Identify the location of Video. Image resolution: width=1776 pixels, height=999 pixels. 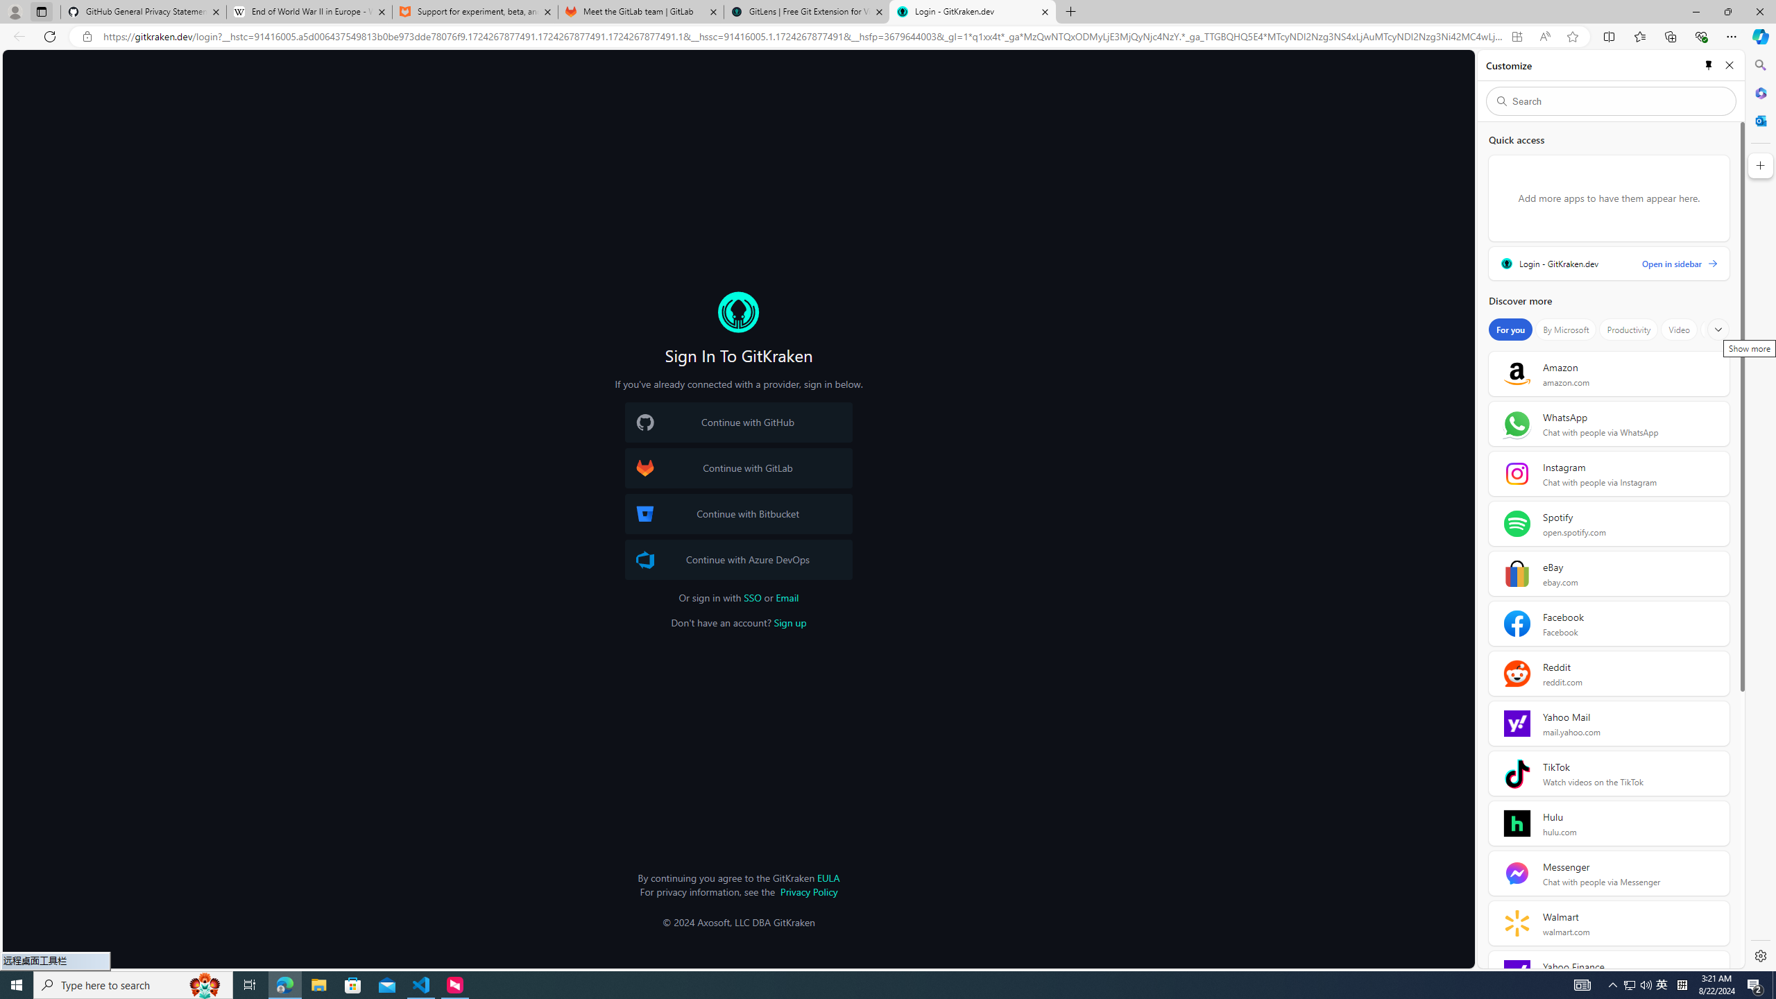
(1679, 330).